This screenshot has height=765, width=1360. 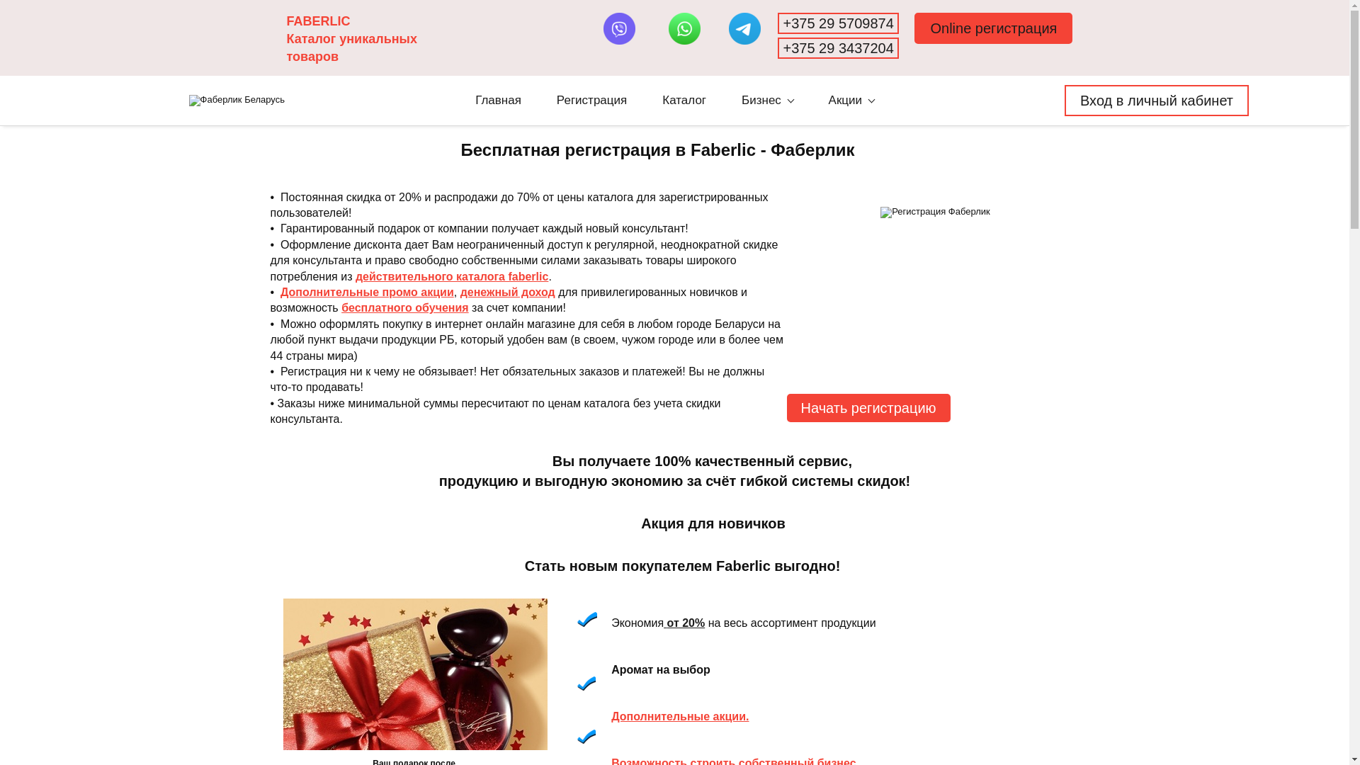 What do you see at coordinates (745, 28) in the screenshot?
I see `Telegram` at bounding box center [745, 28].